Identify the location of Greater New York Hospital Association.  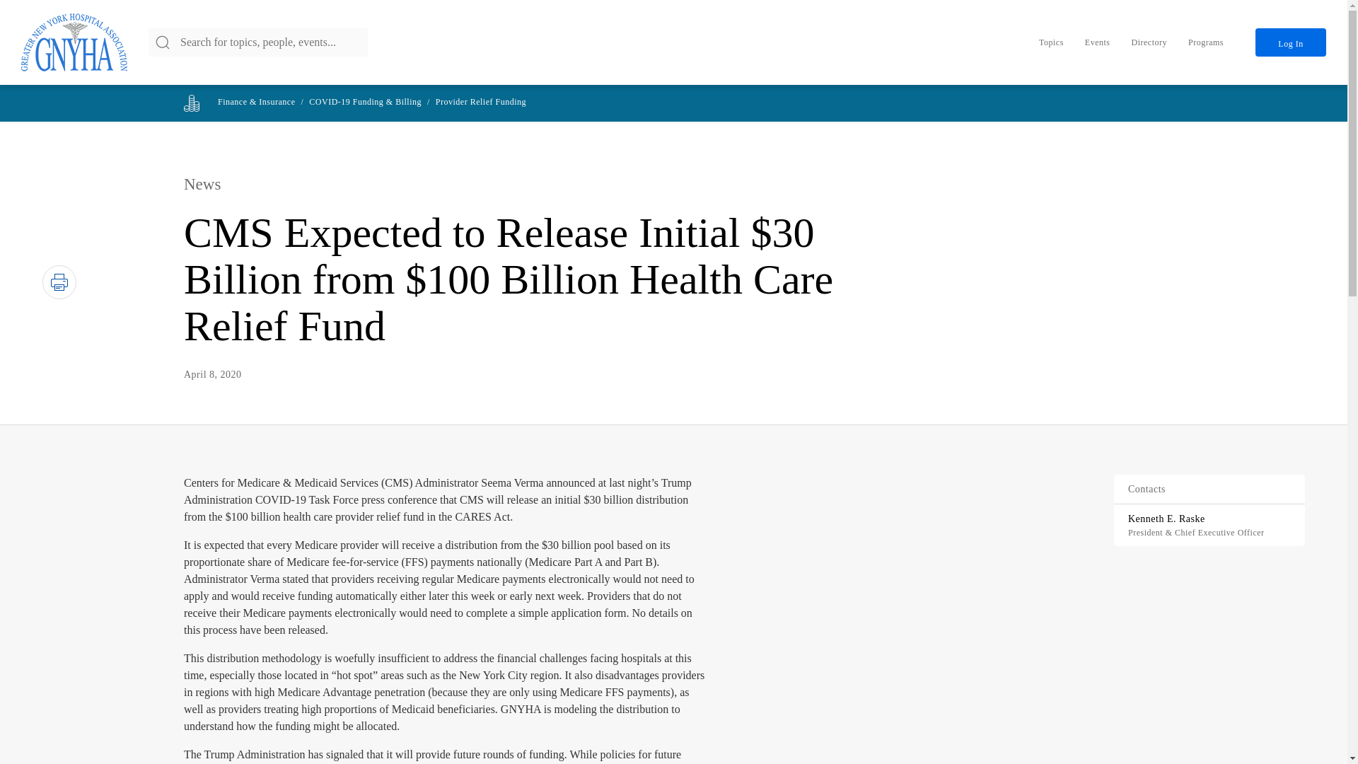
(74, 42).